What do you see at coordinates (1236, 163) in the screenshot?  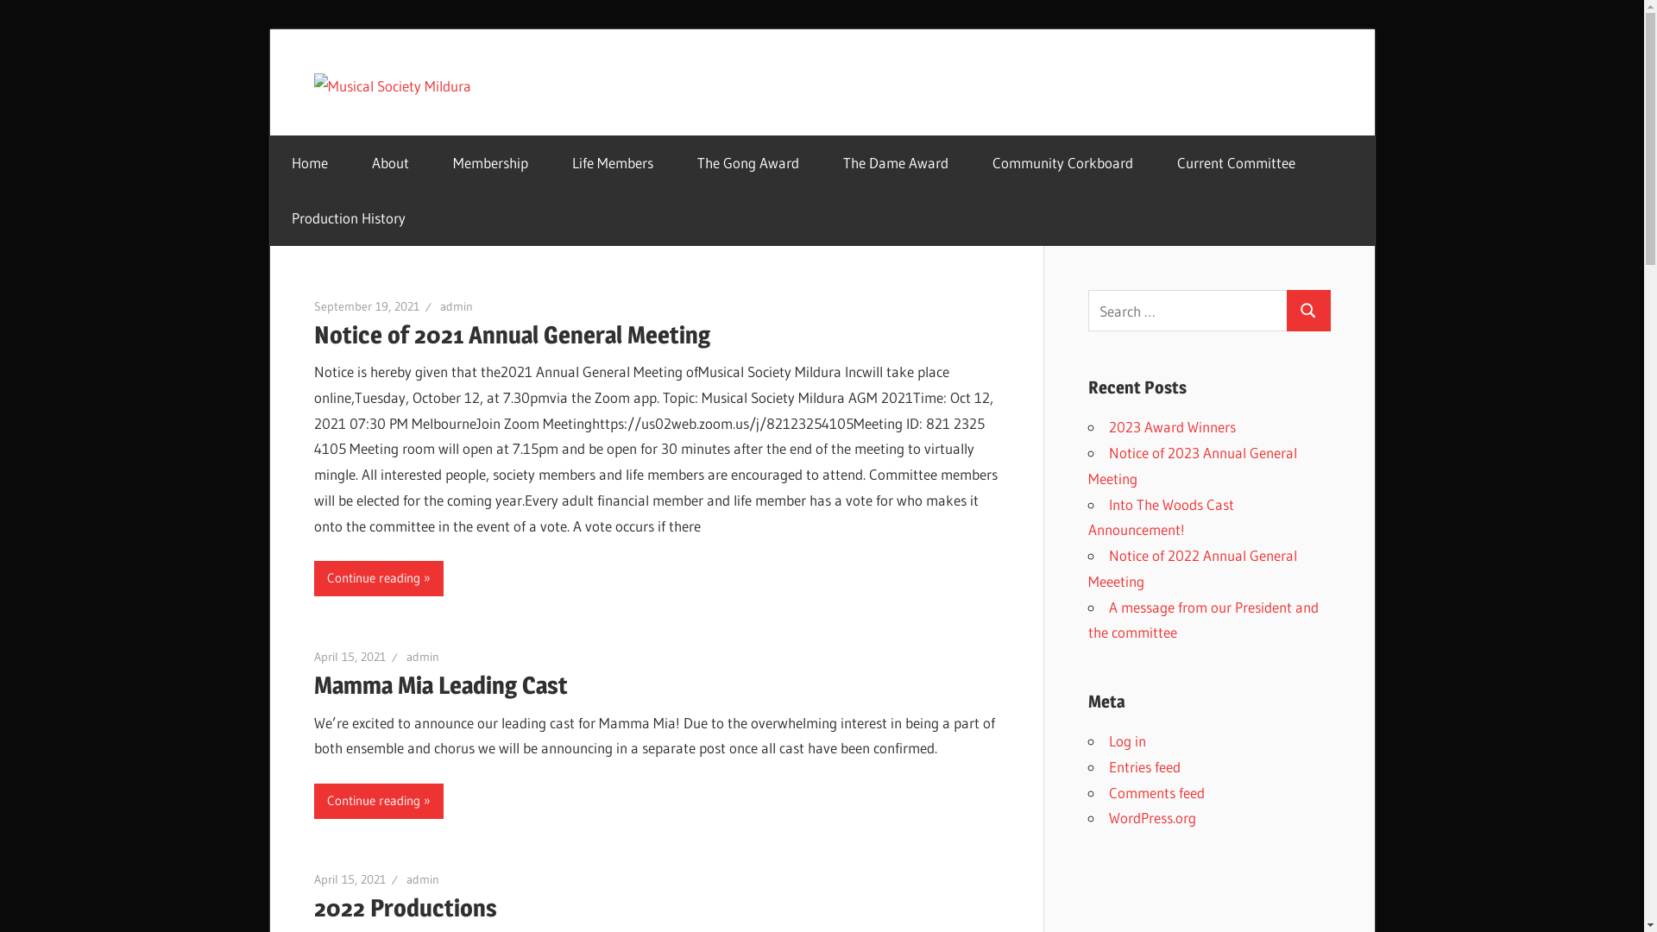 I see `Current Committee` at bounding box center [1236, 163].